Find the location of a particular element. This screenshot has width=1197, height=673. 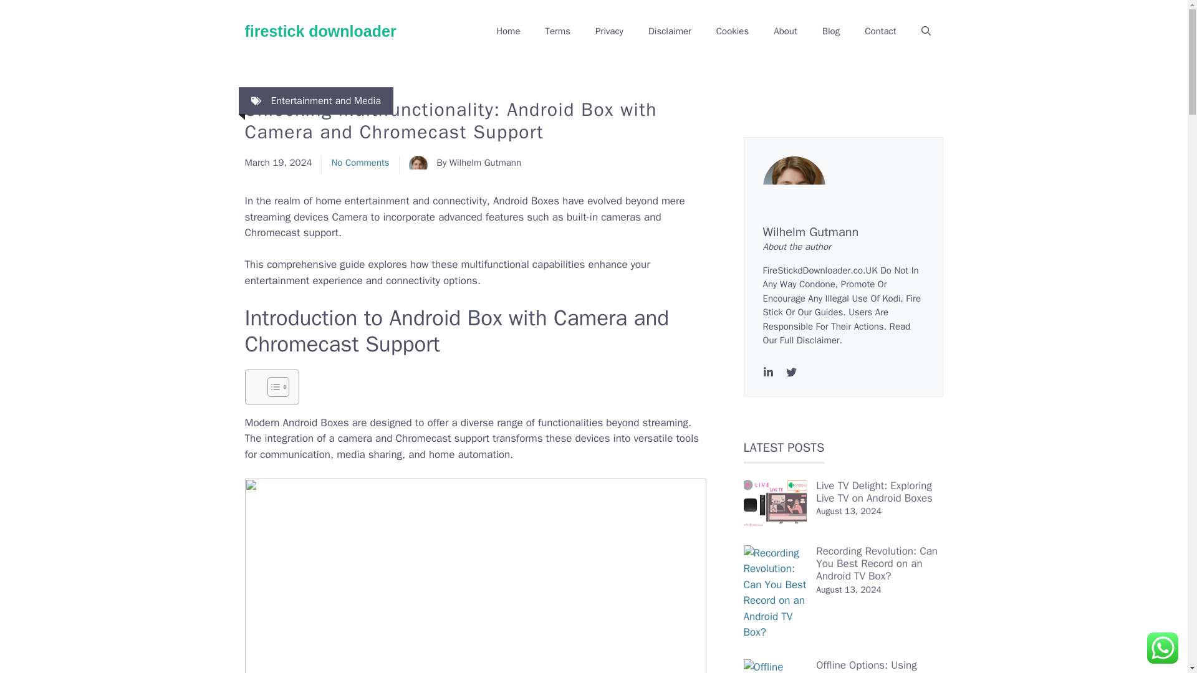

Contact is located at coordinates (880, 31).